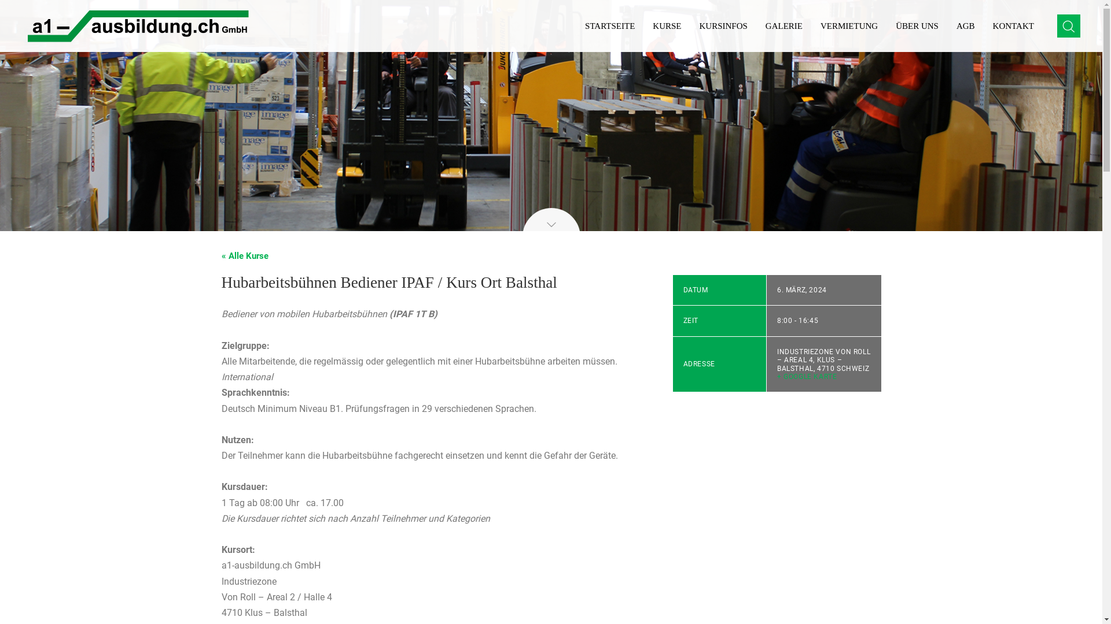  I want to click on a1 Ausbildung, so click(138, 26).